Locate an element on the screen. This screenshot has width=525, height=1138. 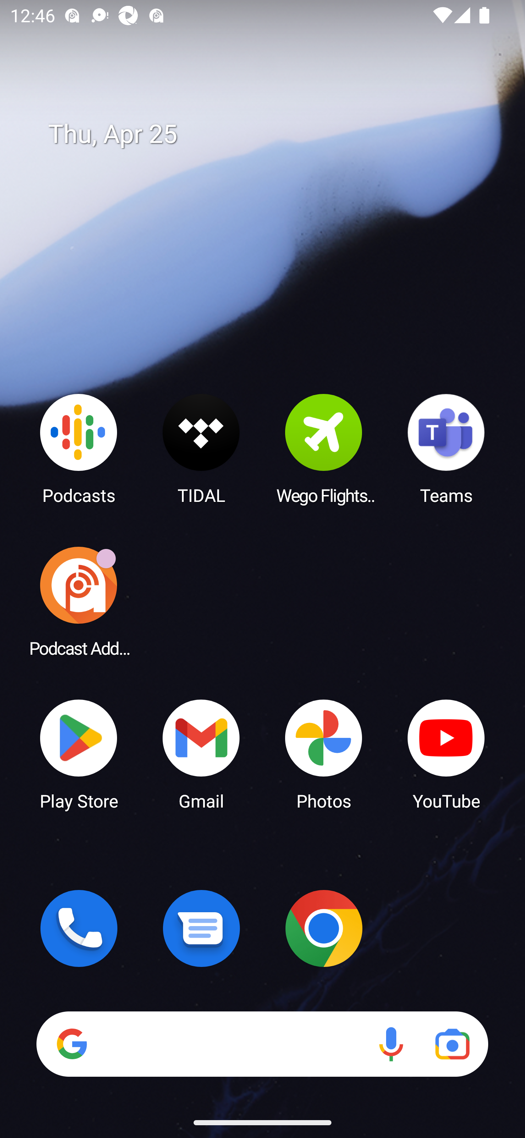
Thu, Apr 25 is located at coordinates (273, 134).